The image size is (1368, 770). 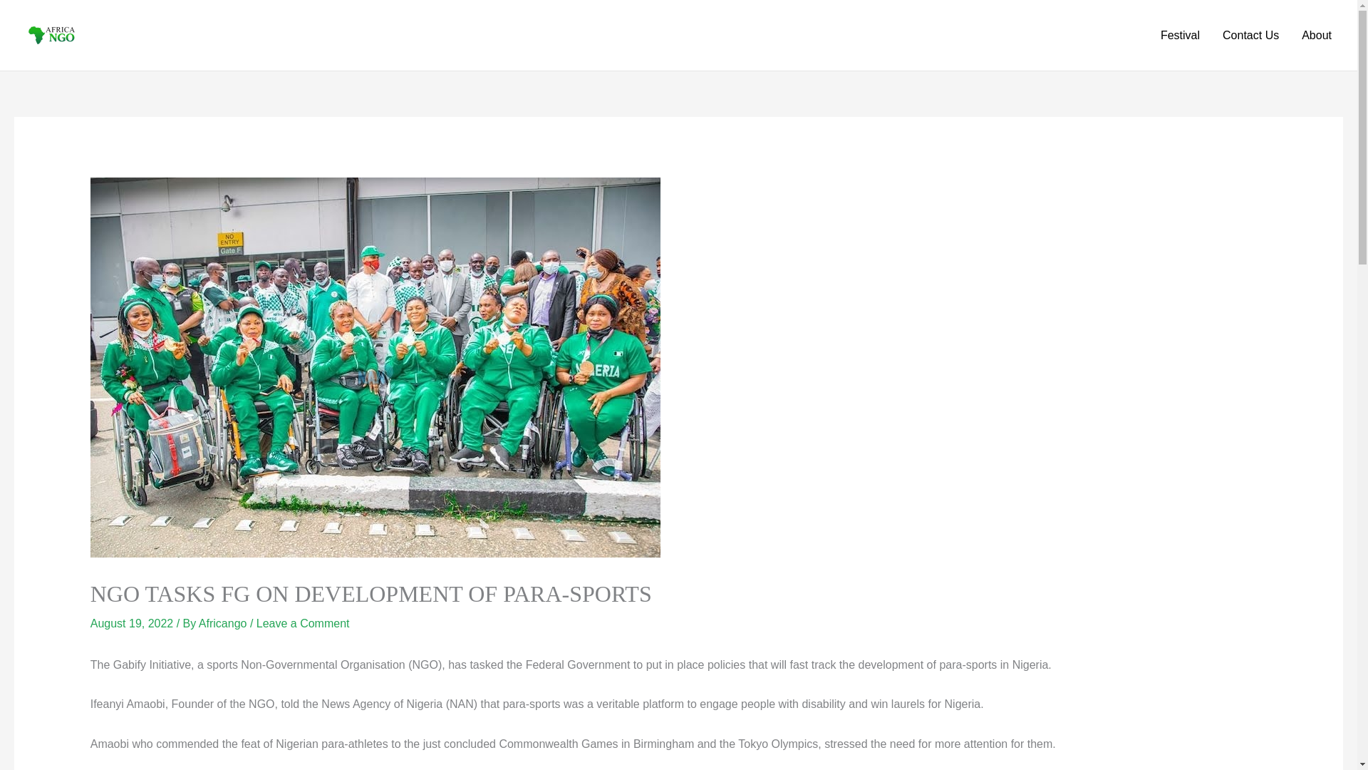 What do you see at coordinates (224, 623) in the screenshot?
I see `View all posts by Africango` at bounding box center [224, 623].